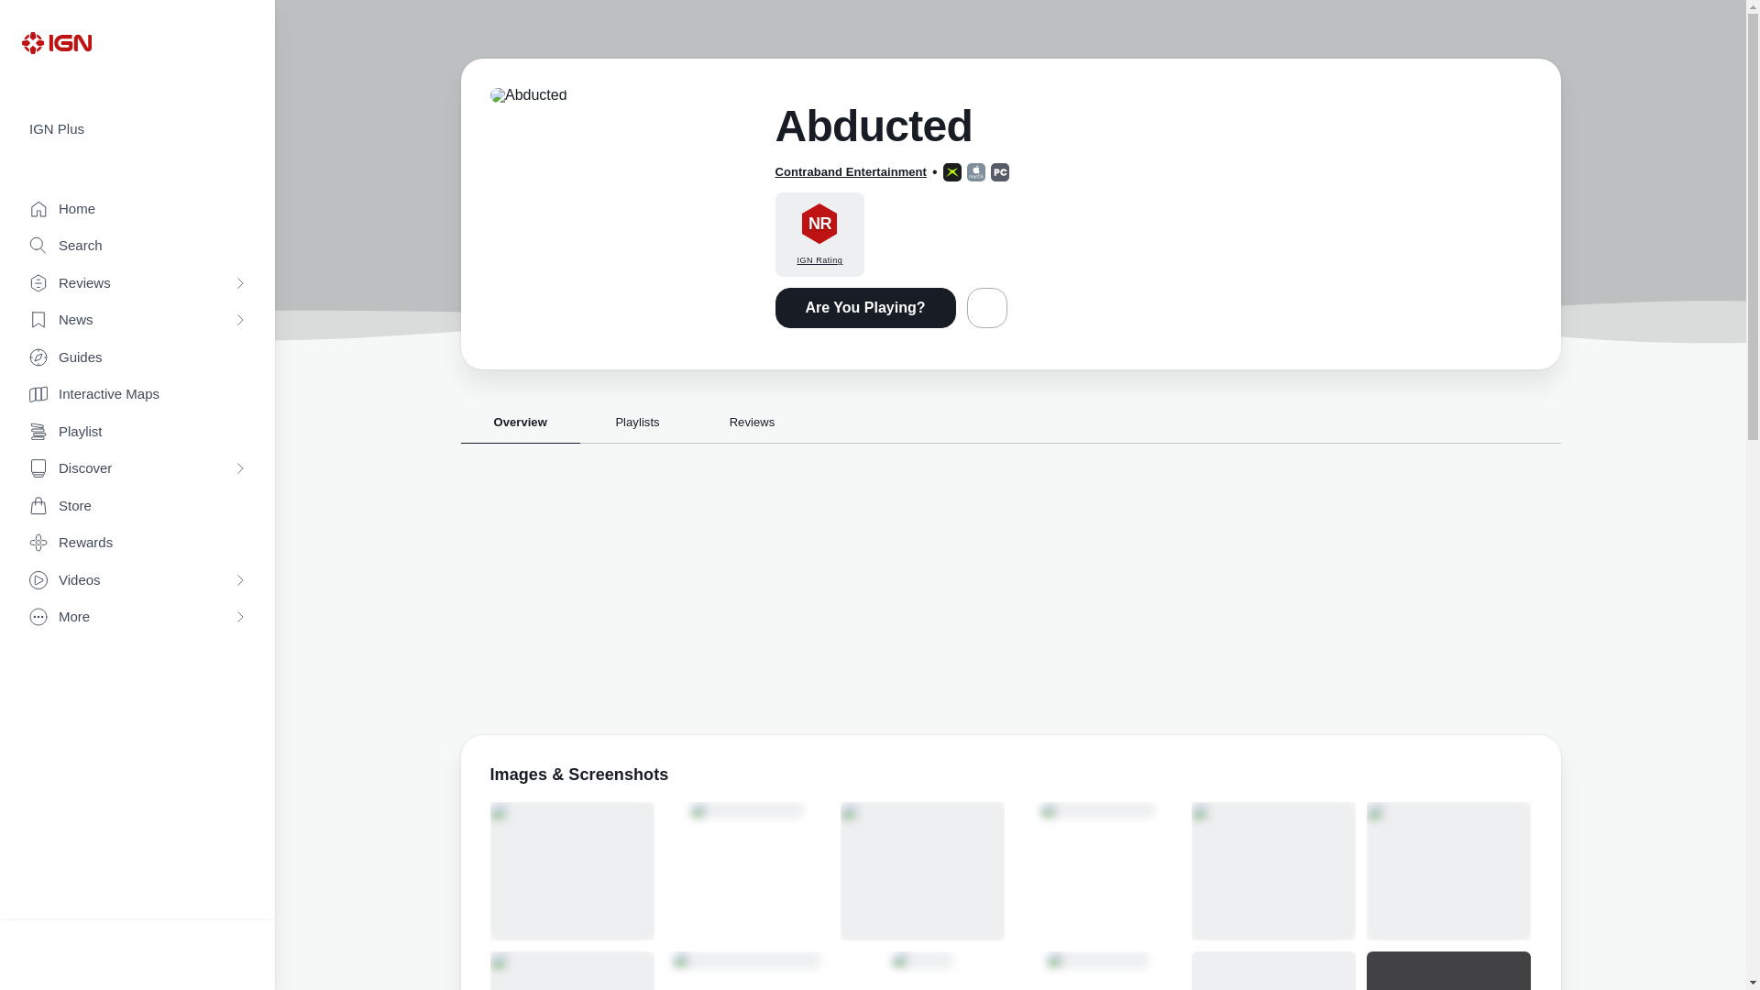 This screenshot has height=990, width=1760. Describe the element at coordinates (137, 129) in the screenshot. I see `IGN Plus` at that location.